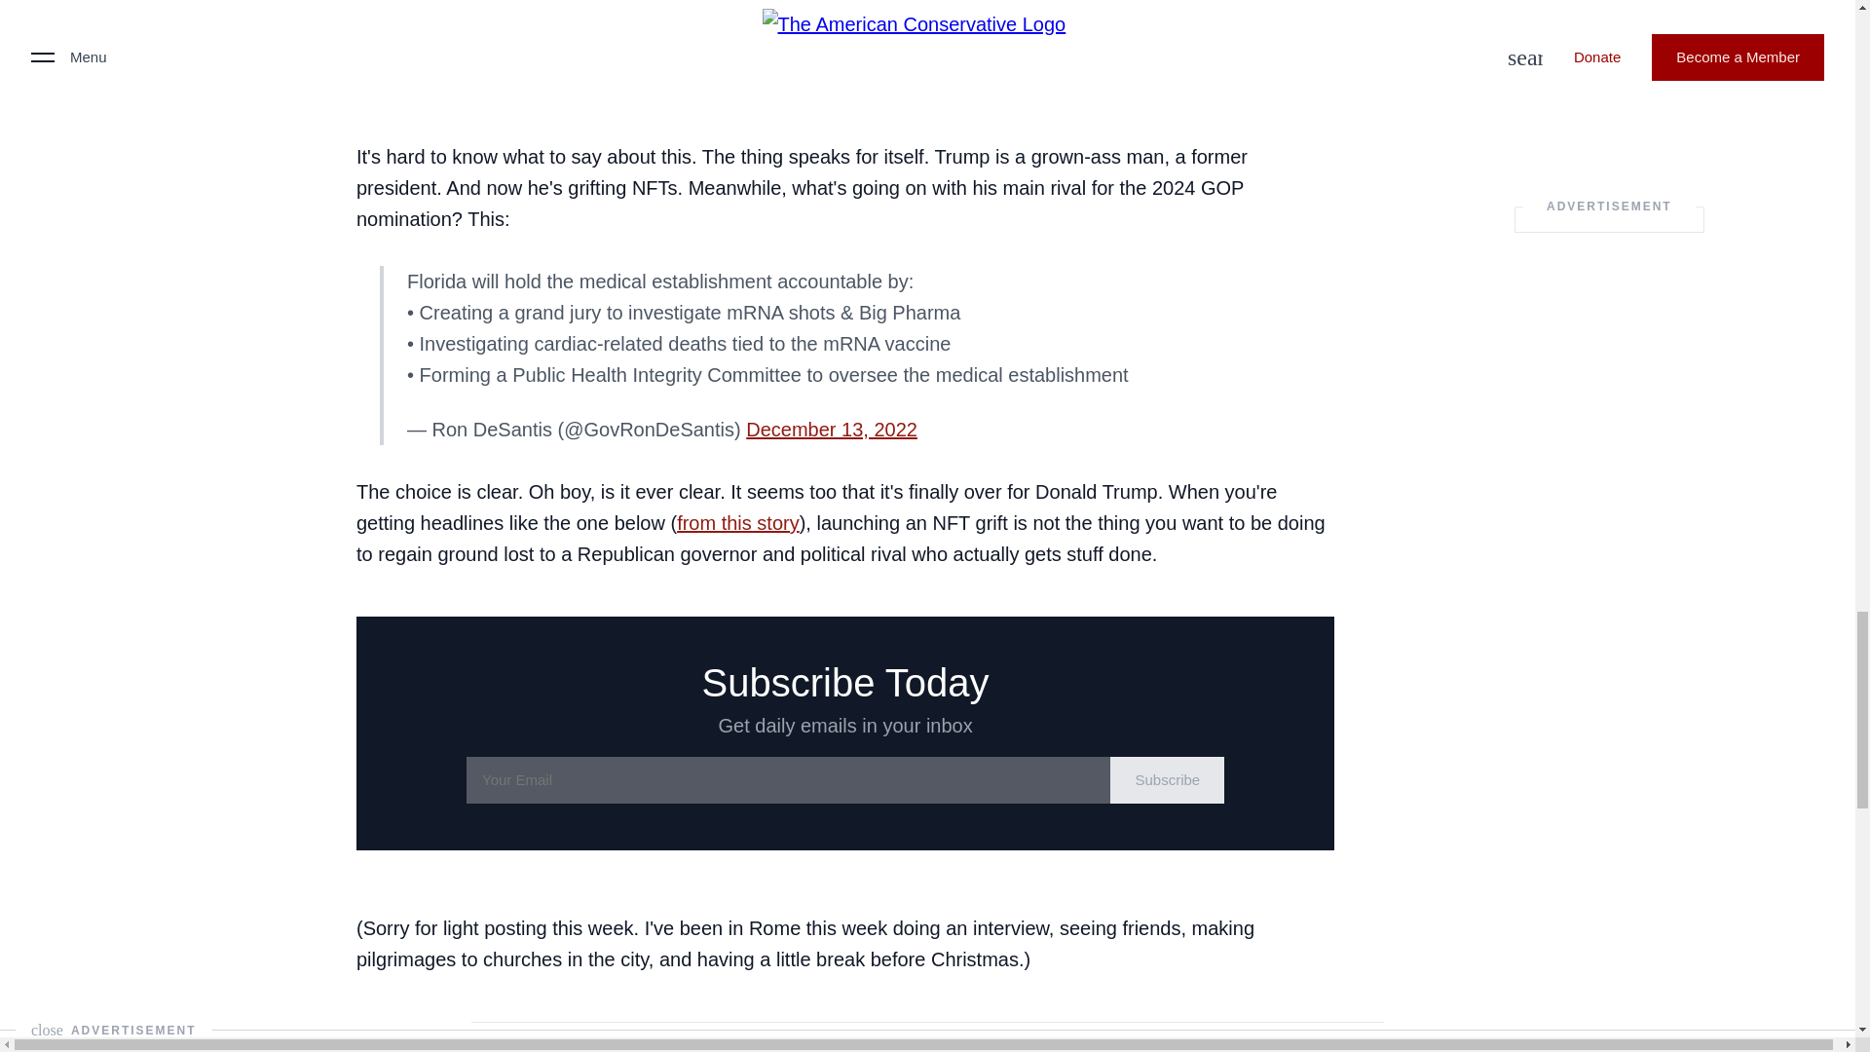  Describe the element at coordinates (738, 522) in the screenshot. I see `from this story` at that location.